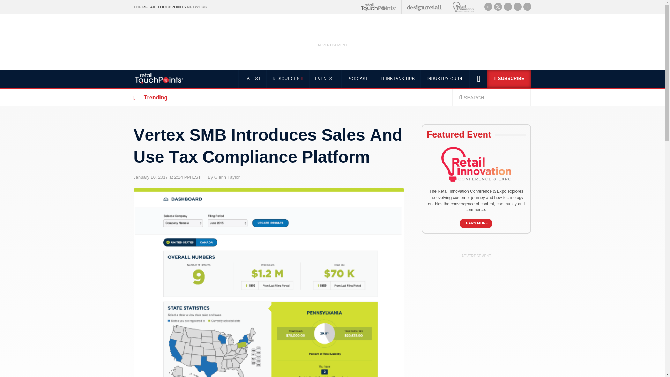  I want to click on THINKTANK HUB, so click(397, 78).